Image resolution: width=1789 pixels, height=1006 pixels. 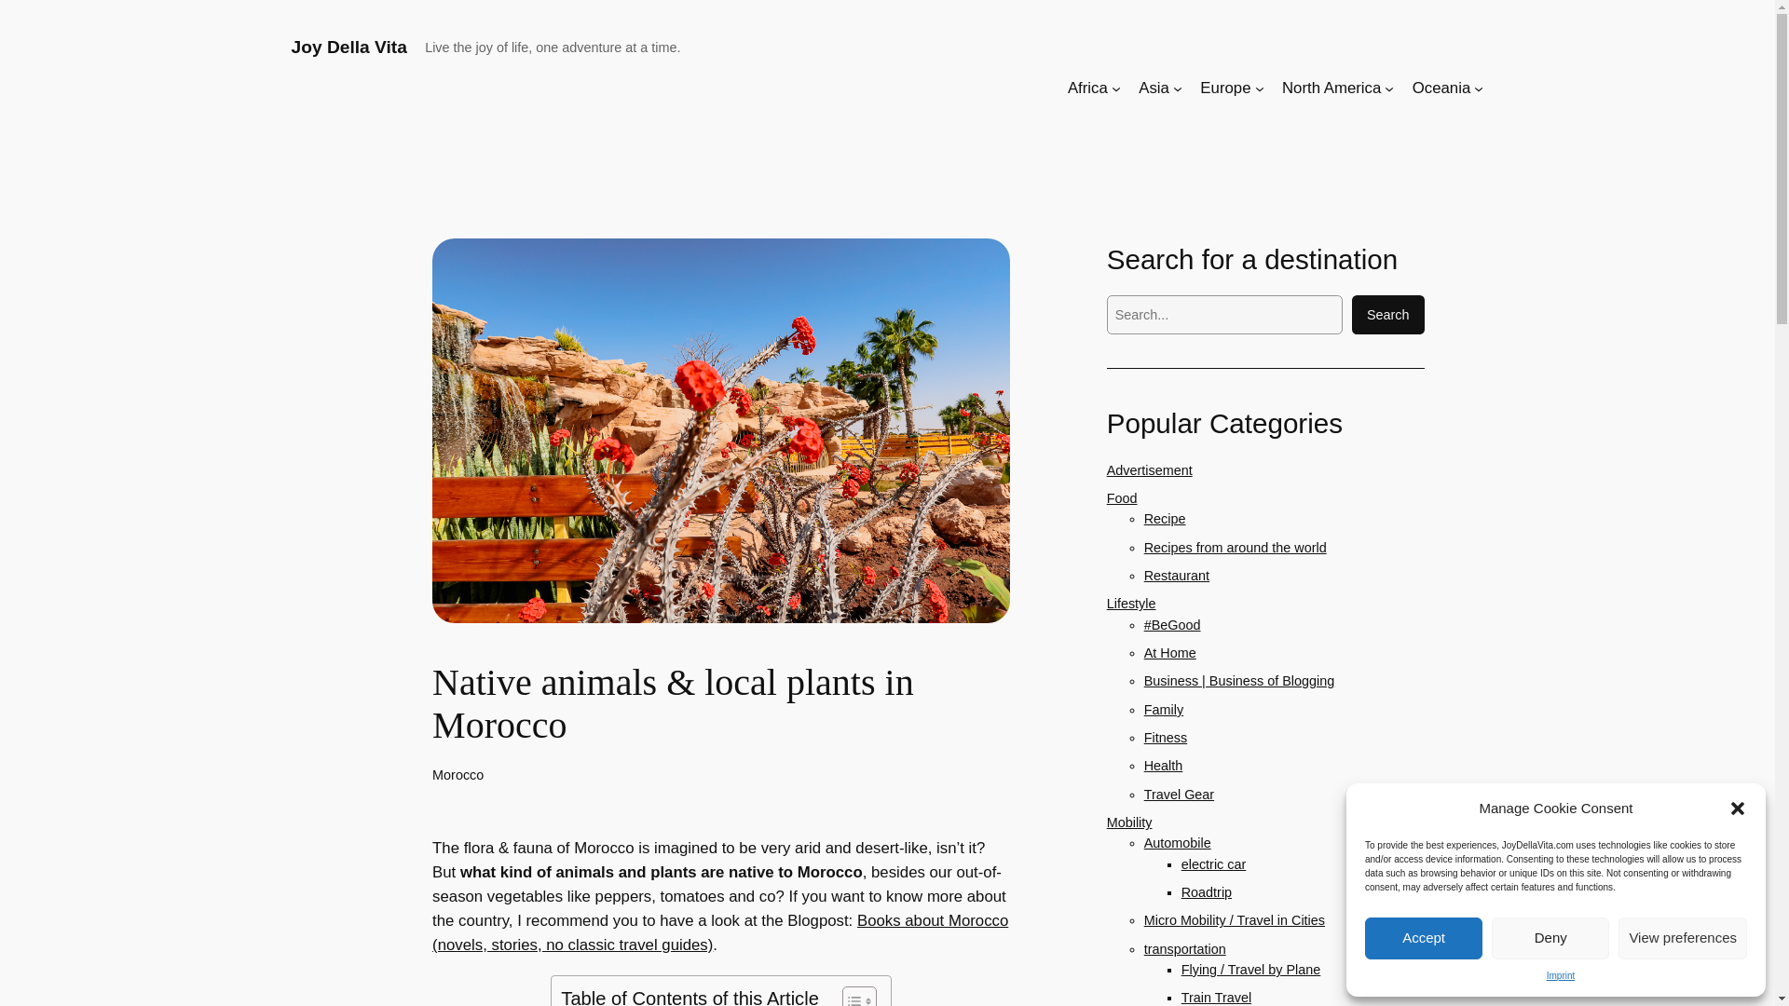 What do you see at coordinates (1550, 937) in the screenshot?
I see `Deny` at bounding box center [1550, 937].